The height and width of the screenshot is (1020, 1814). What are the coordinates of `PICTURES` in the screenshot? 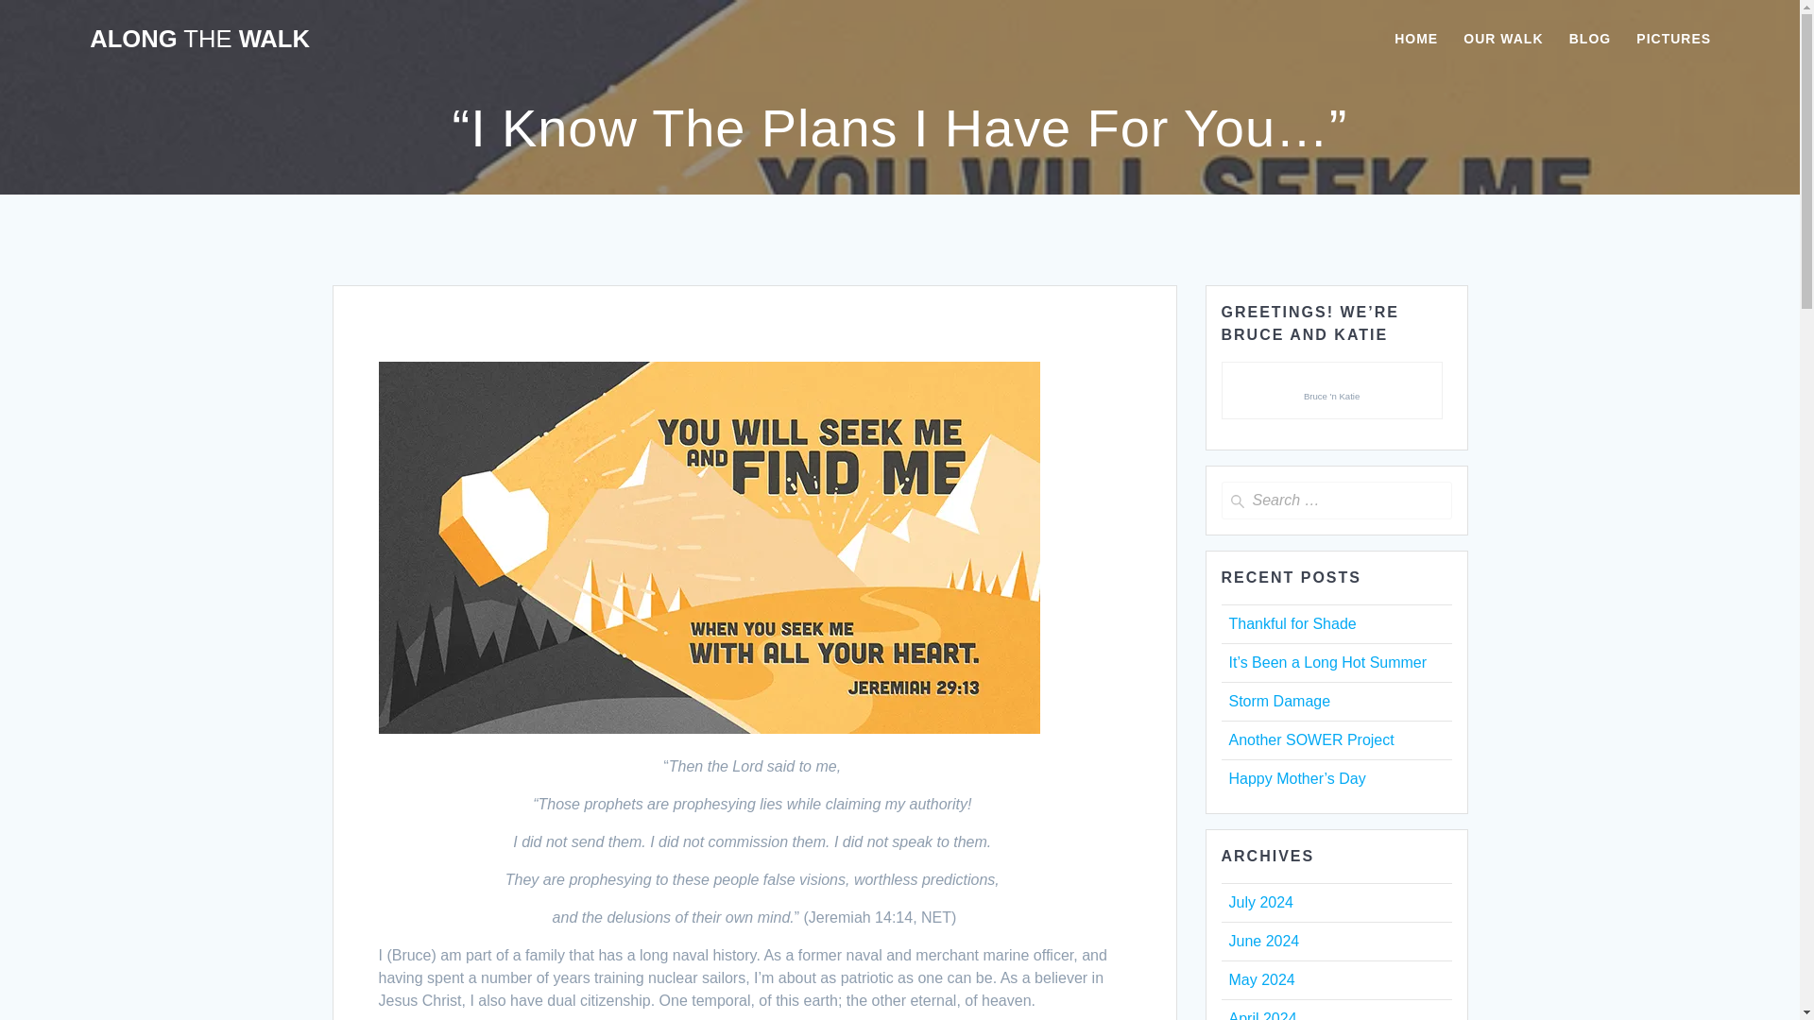 It's located at (1672, 40).